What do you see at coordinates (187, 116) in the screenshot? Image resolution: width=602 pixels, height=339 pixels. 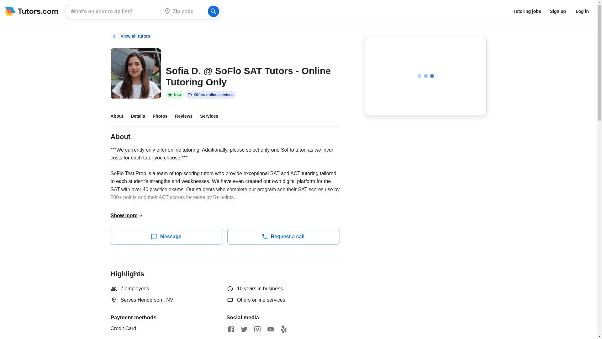 I see `Reviews` at bounding box center [187, 116].